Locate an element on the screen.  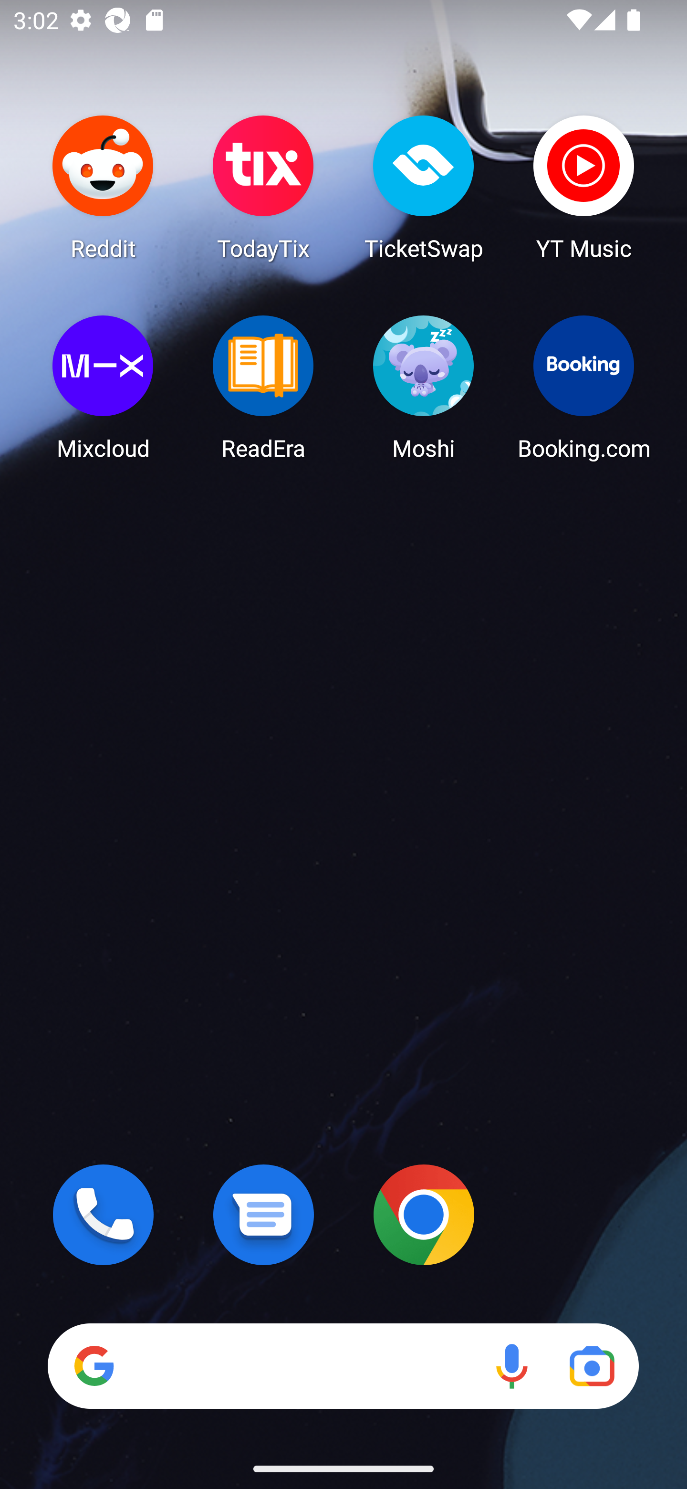
Google Lens is located at coordinates (592, 1366).